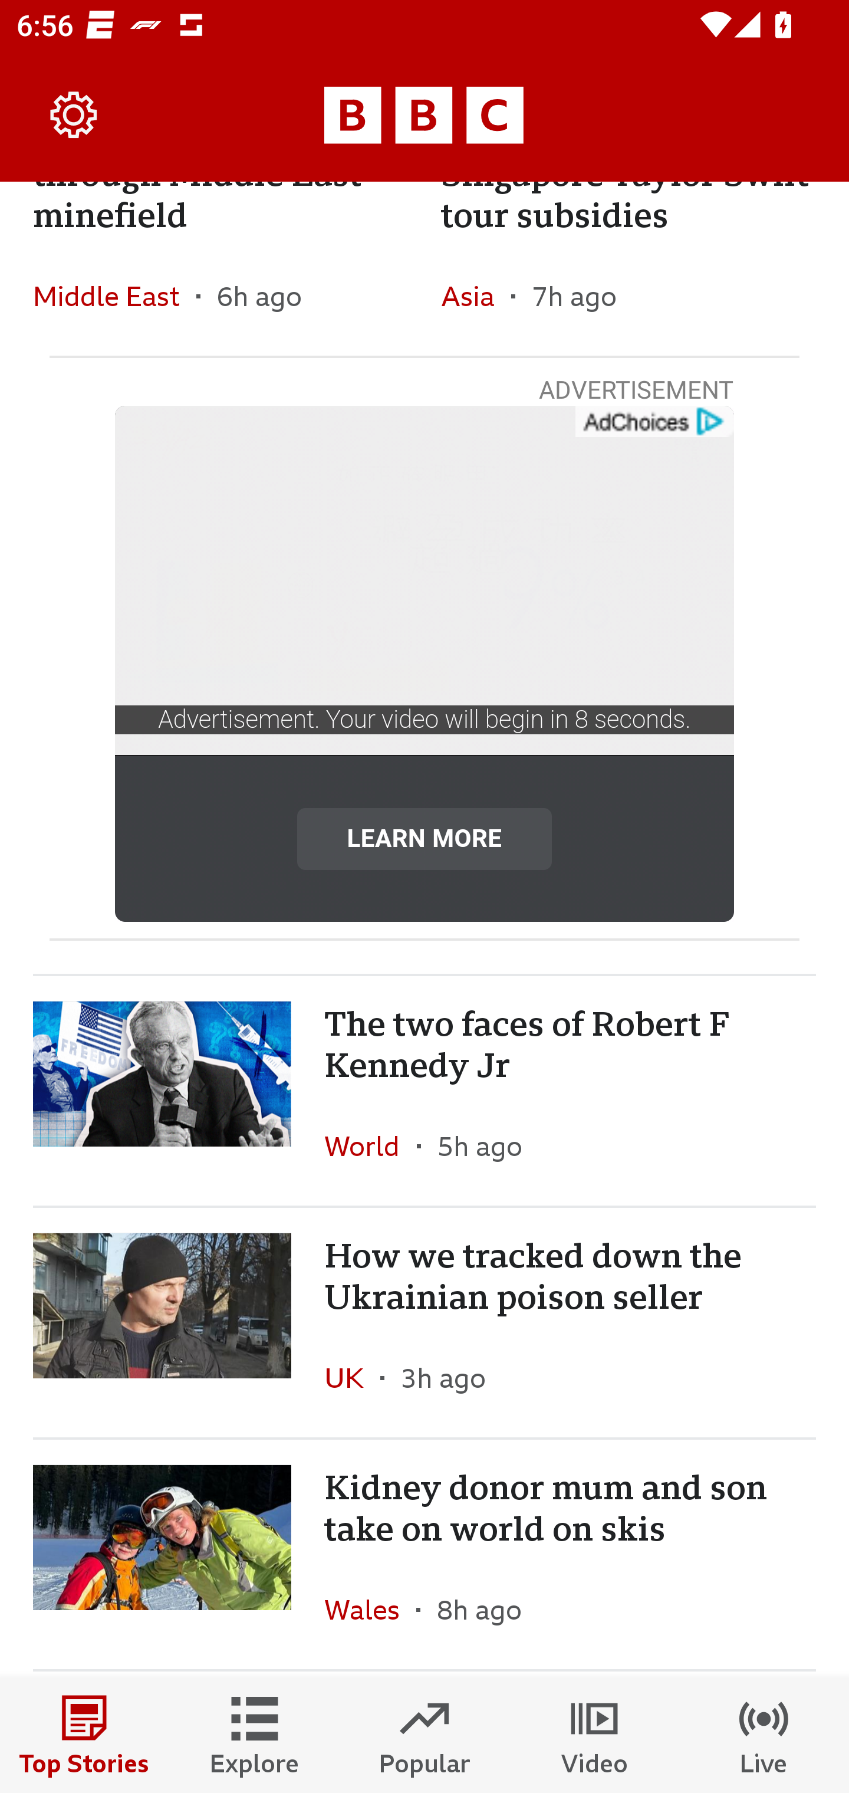 The height and width of the screenshot is (1793, 849). I want to click on Settings, so click(74, 116).